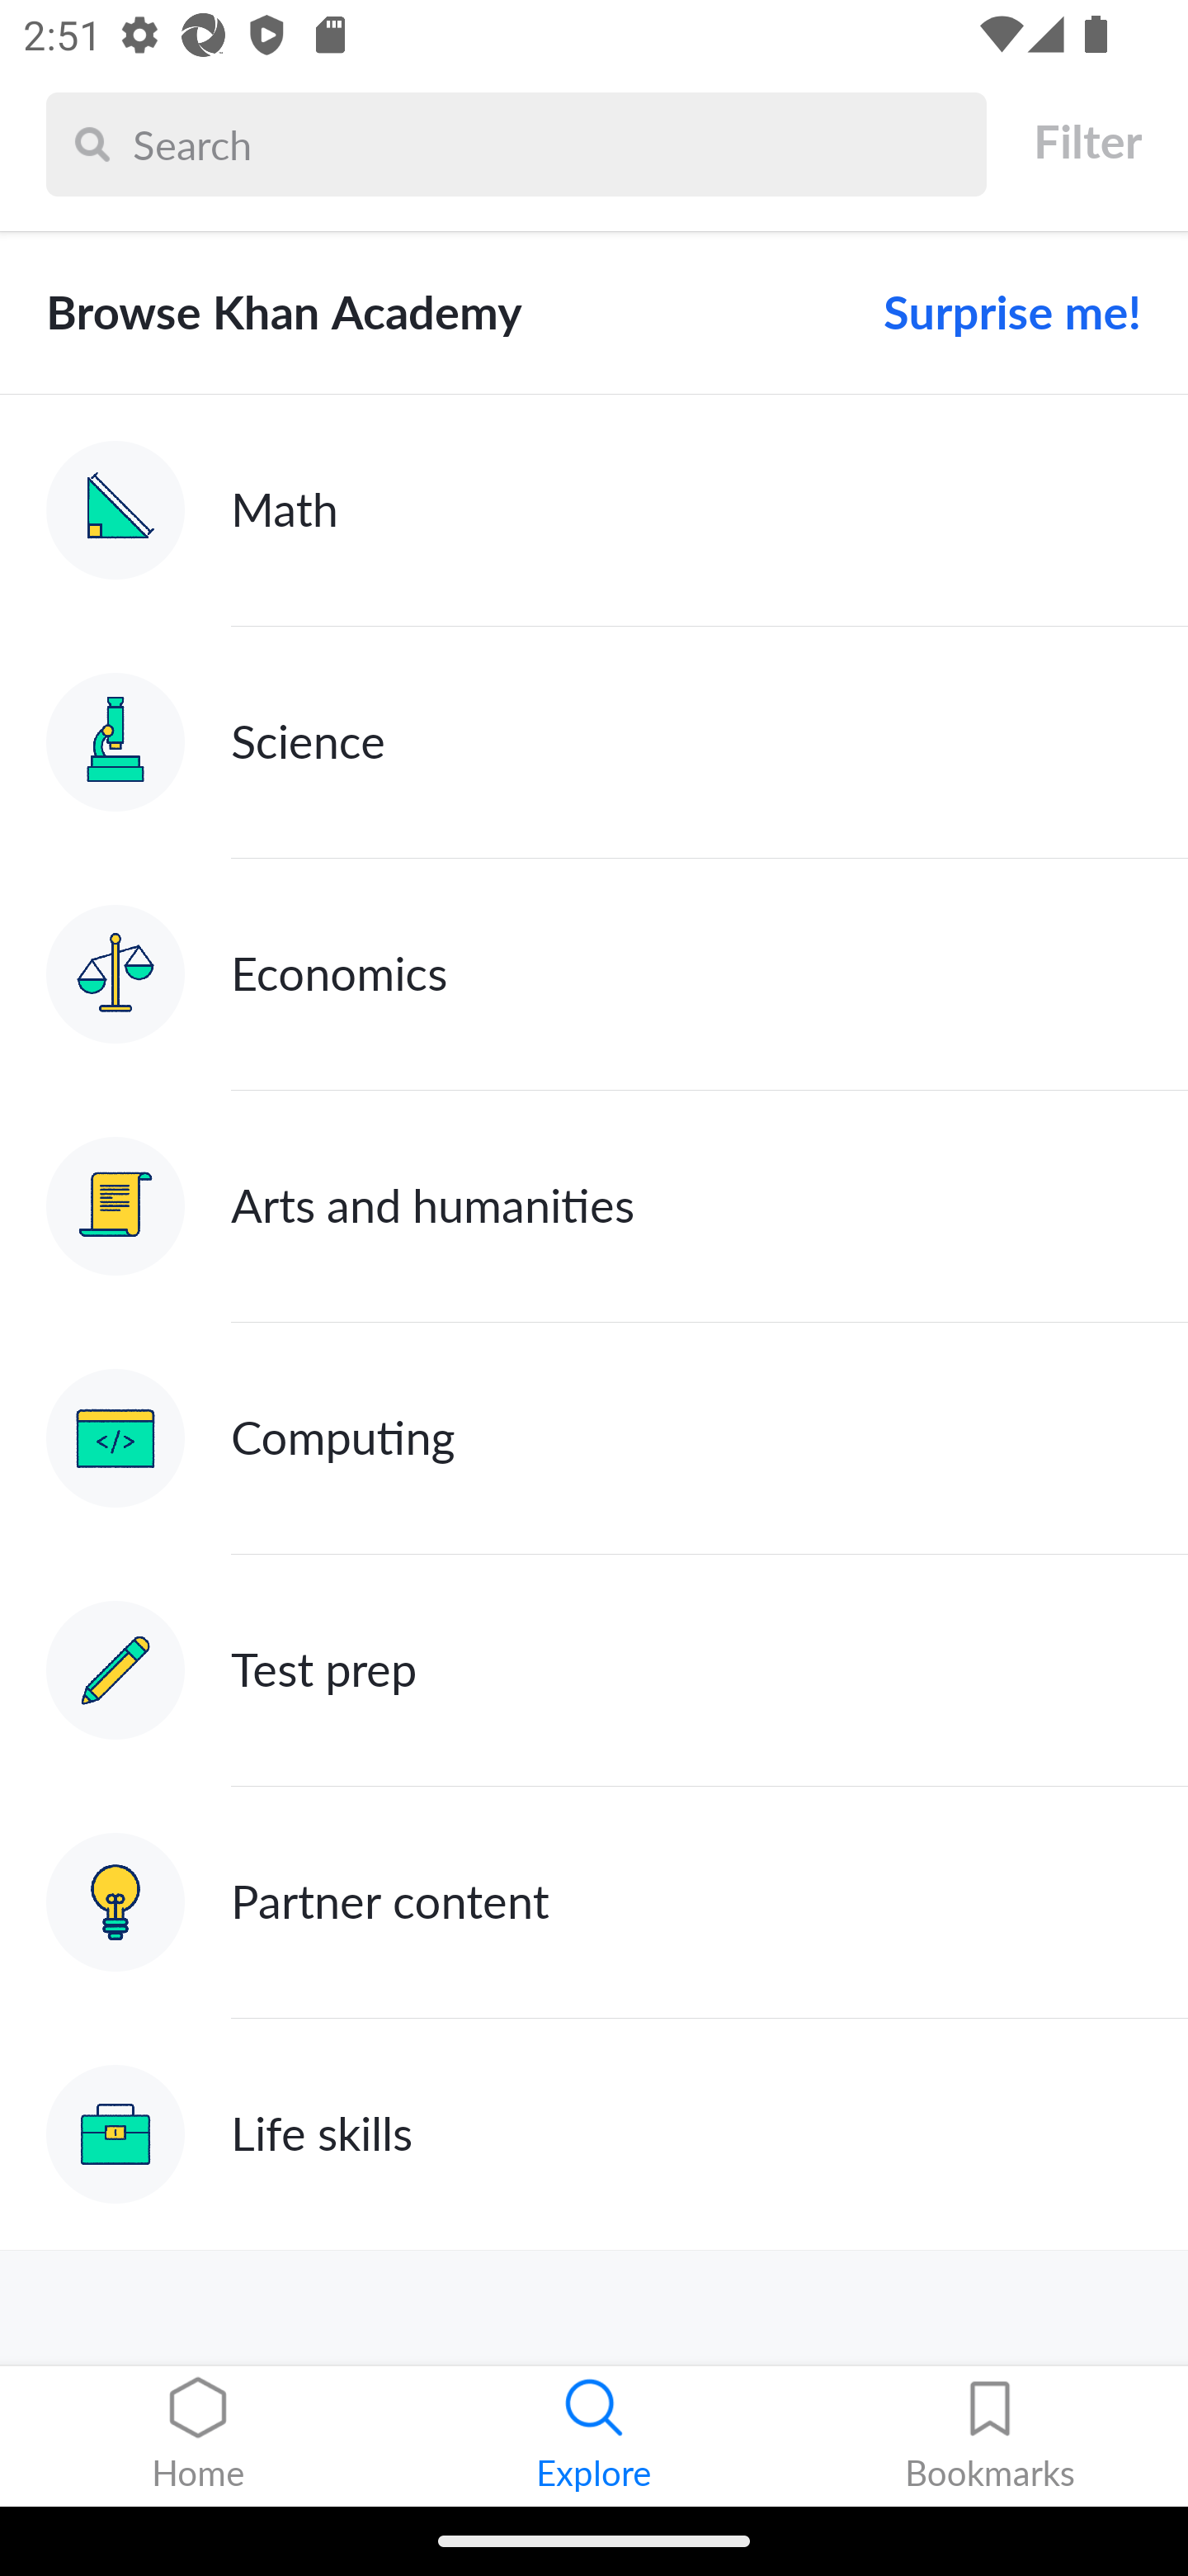  I want to click on Science, so click(594, 741).